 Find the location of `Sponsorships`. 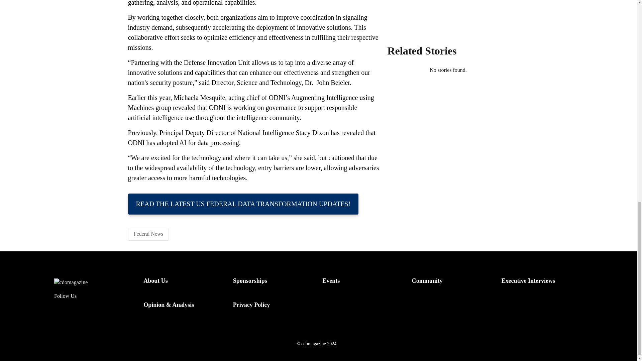

Sponsorships is located at coordinates (250, 281).